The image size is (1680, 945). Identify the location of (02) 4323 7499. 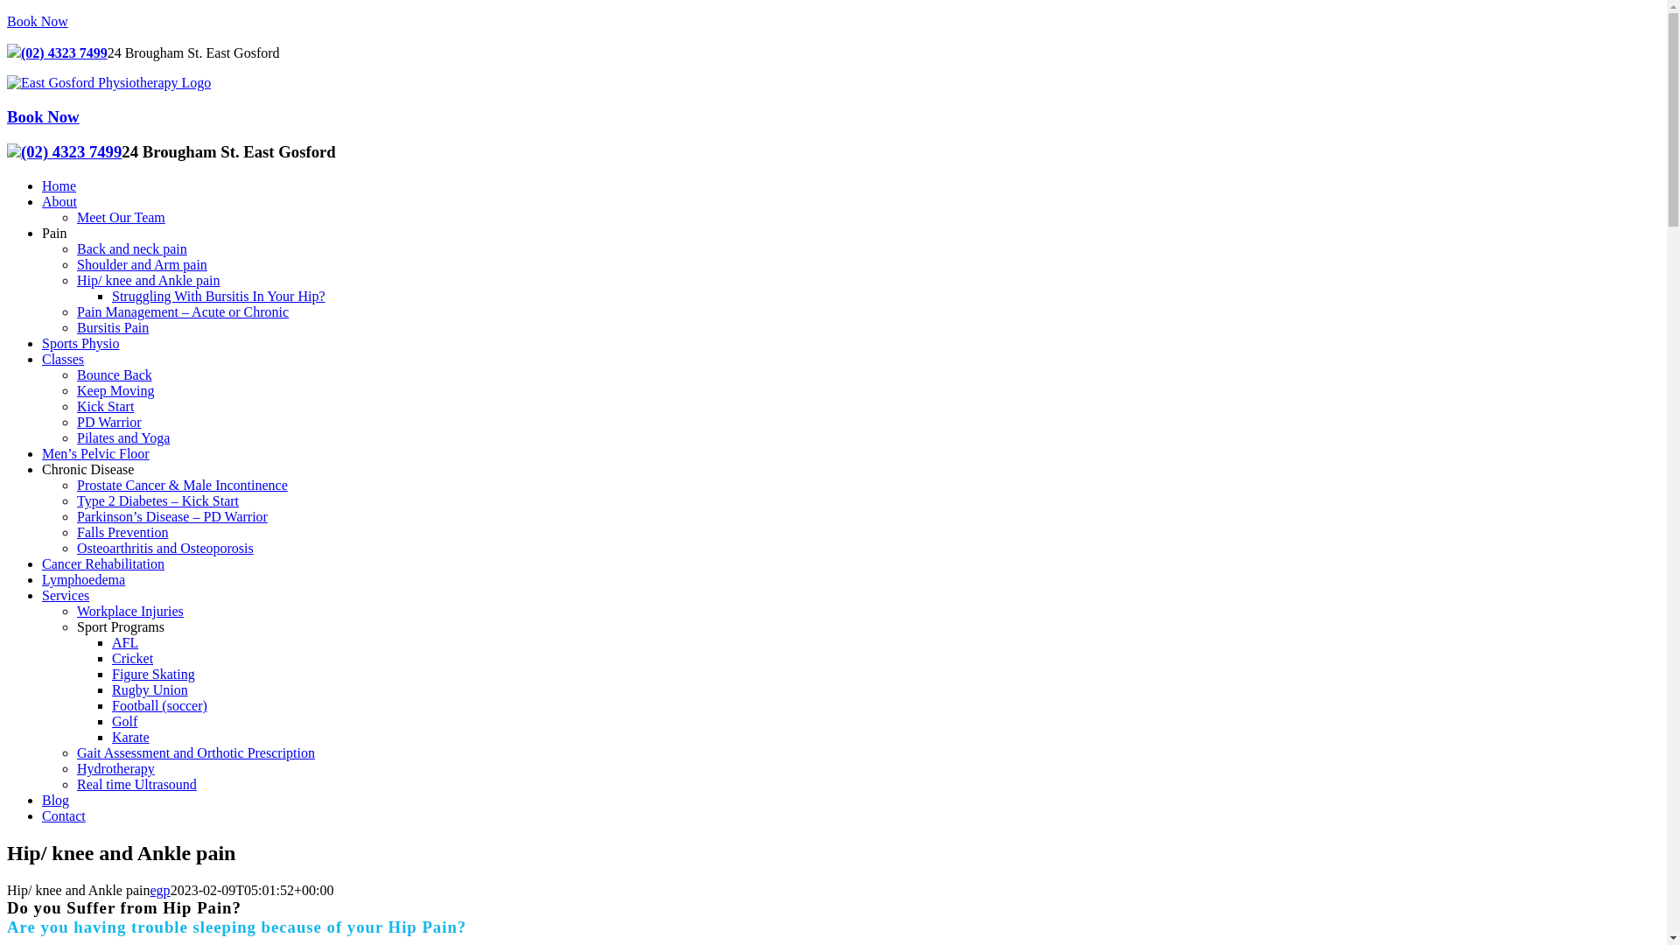
(72, 152).